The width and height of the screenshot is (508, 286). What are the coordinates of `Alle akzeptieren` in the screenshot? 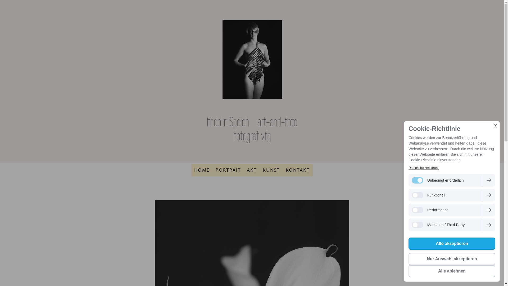 It's located at (452, 244).